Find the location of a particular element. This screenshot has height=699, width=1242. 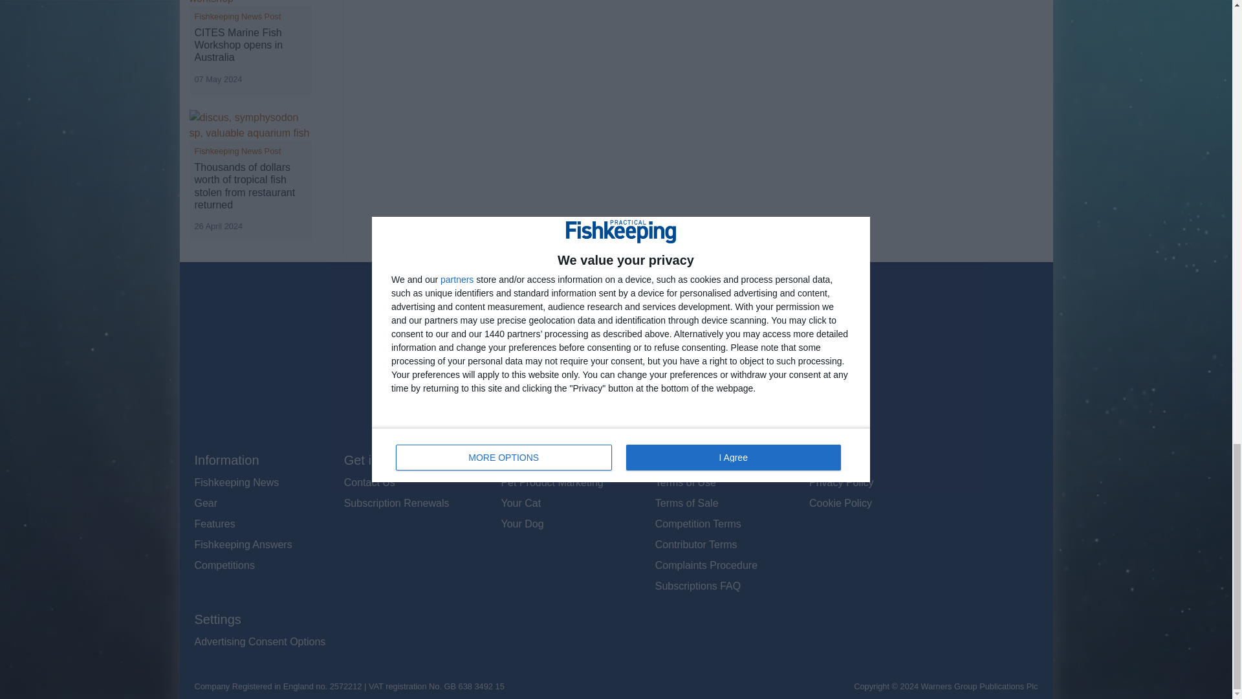

View your Advertising Consent options for this website is located at coordinates (259, 642).